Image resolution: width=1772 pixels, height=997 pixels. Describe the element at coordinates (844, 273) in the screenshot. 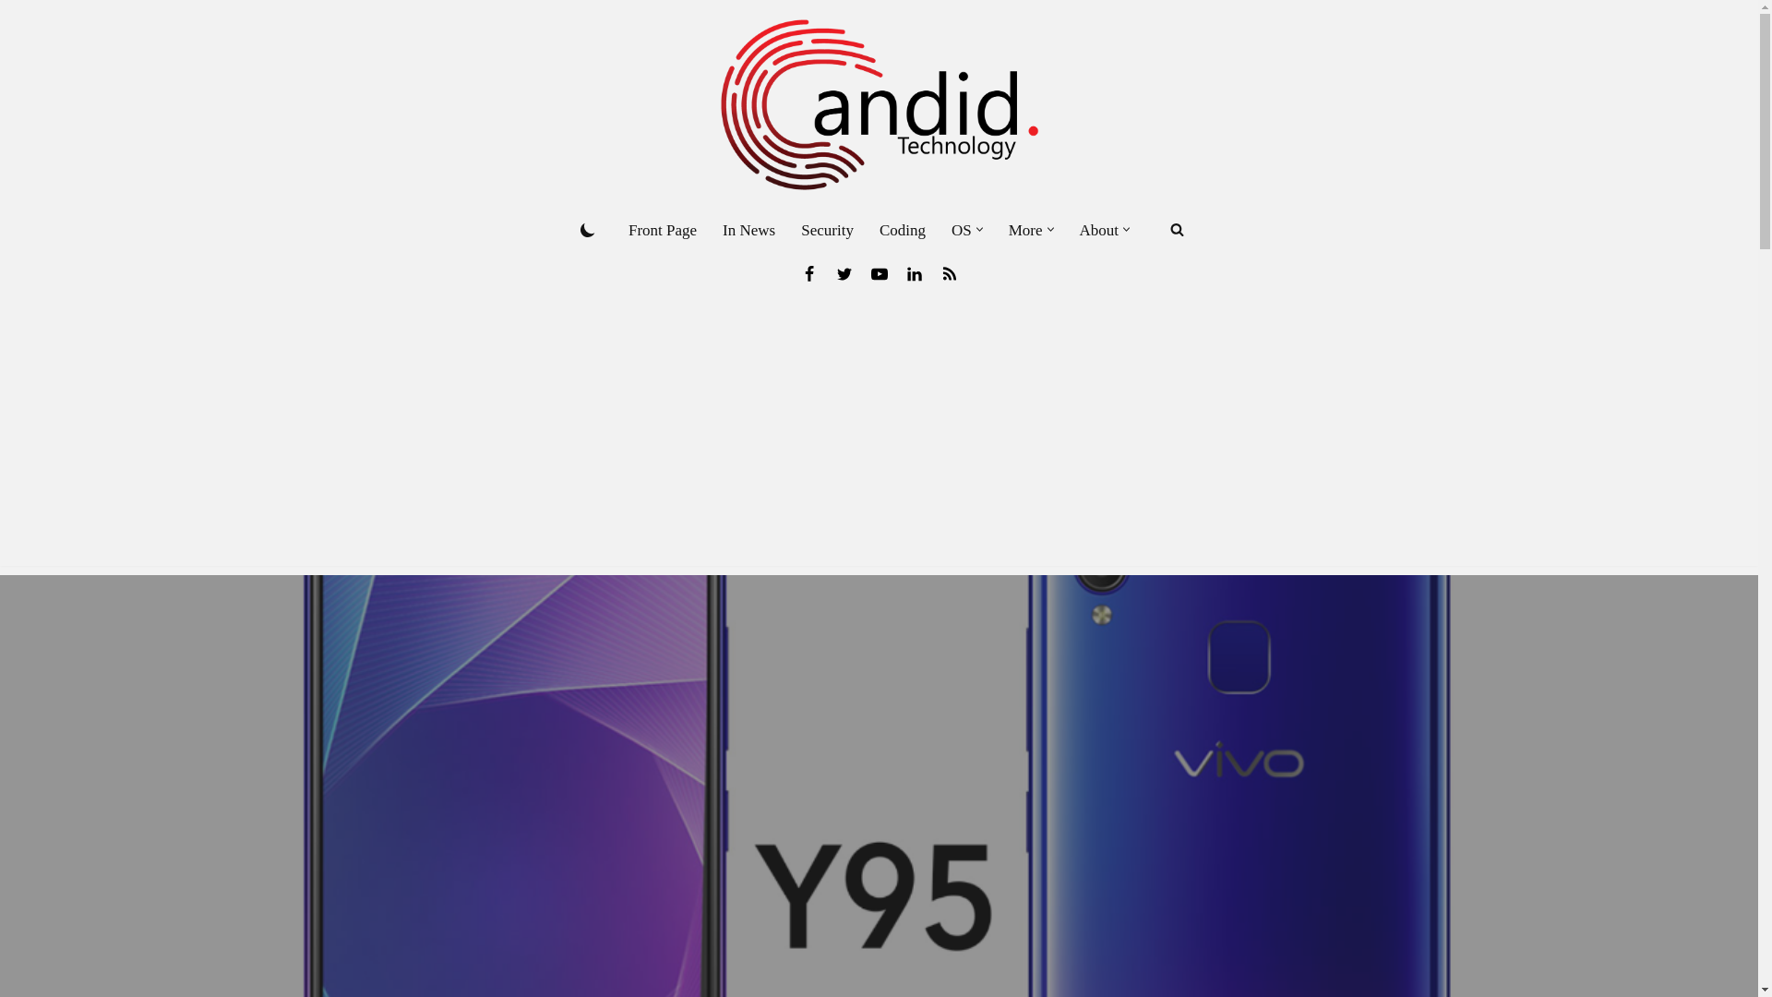

I see `Twitter` at that location.